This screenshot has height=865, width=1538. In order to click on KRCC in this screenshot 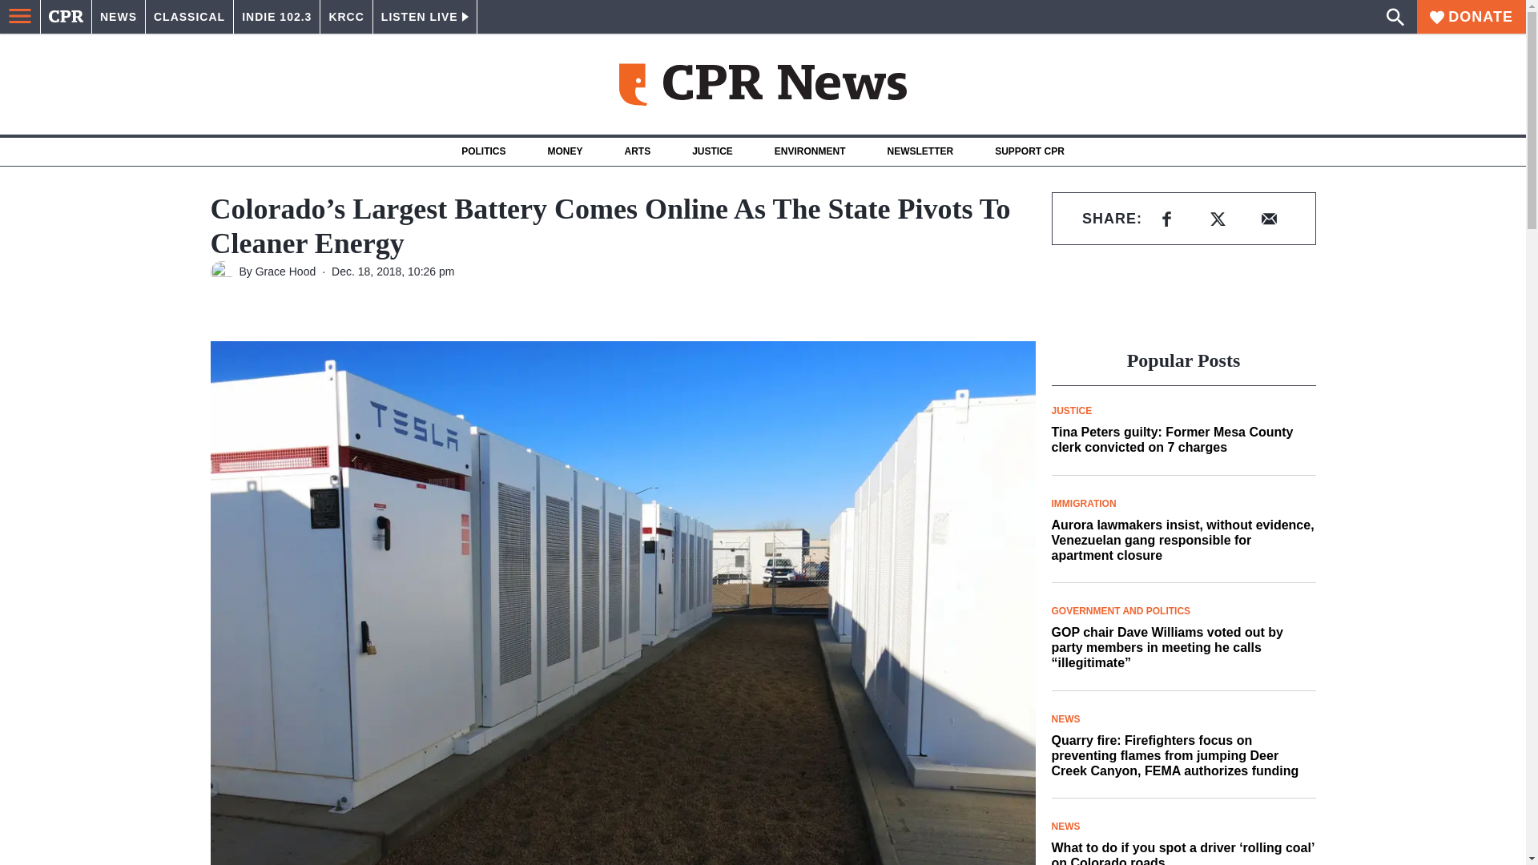, I will do `click(346, 17)`.